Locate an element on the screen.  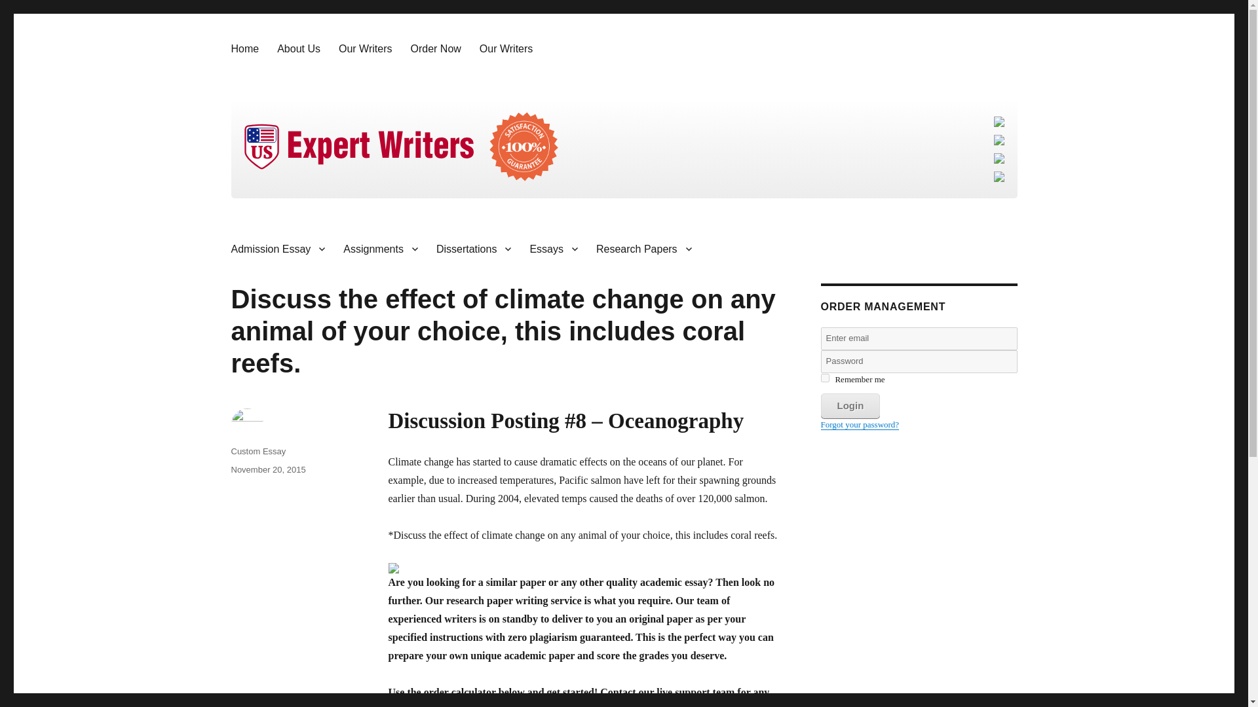
Click to Order is located at coordinates (584, 568).